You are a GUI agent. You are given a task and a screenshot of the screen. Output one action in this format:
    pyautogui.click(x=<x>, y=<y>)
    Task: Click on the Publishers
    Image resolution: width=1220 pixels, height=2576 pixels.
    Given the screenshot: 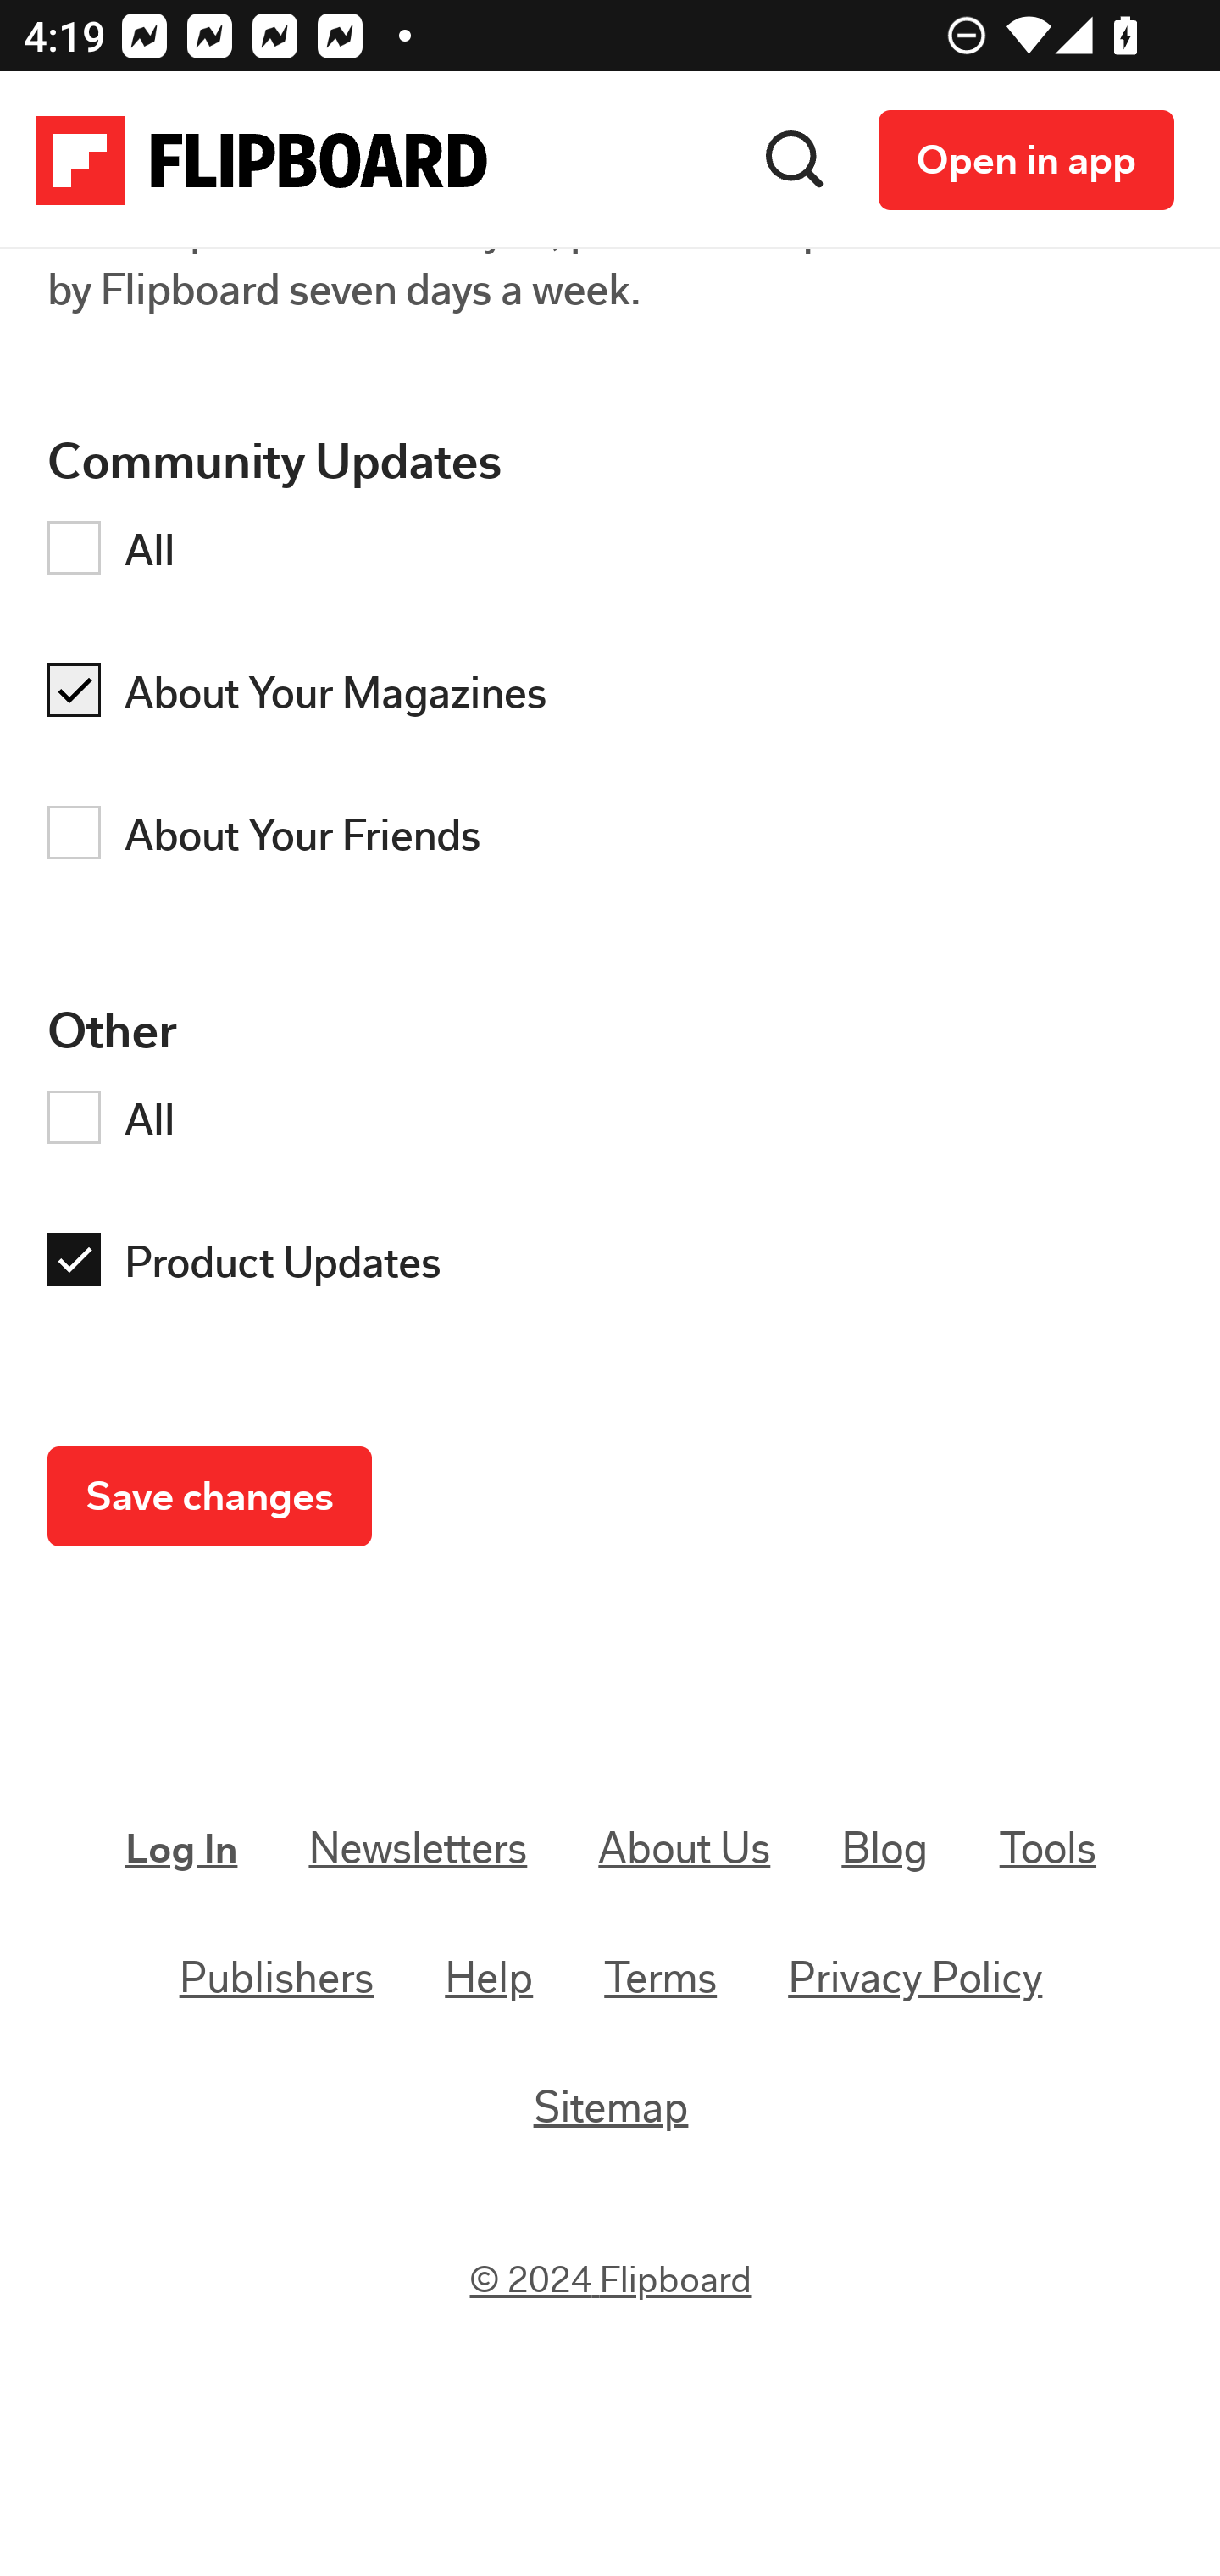 What is the action you would take?
    pyautogui.click(x=277, y=1978)
    